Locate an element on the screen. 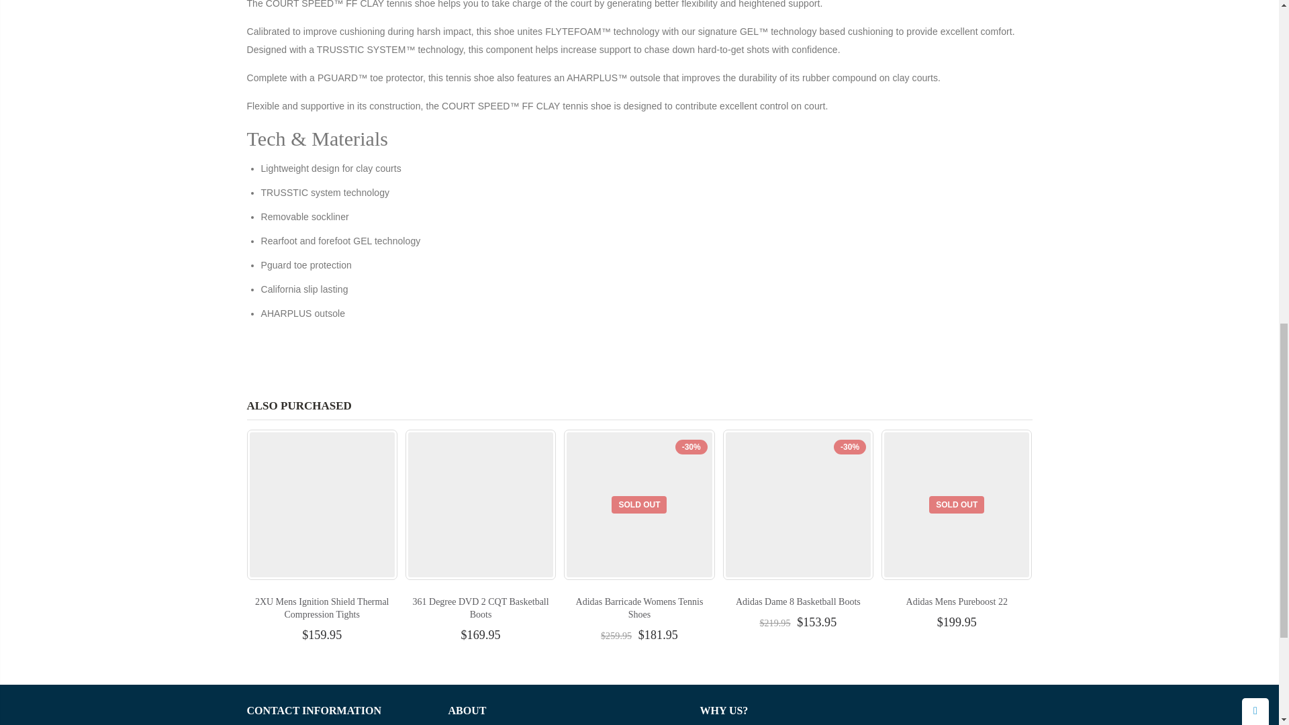 The image size is (1289, 725). Adidas Barricade Womens Tennis Shoes is located at coordinates (640, 608).